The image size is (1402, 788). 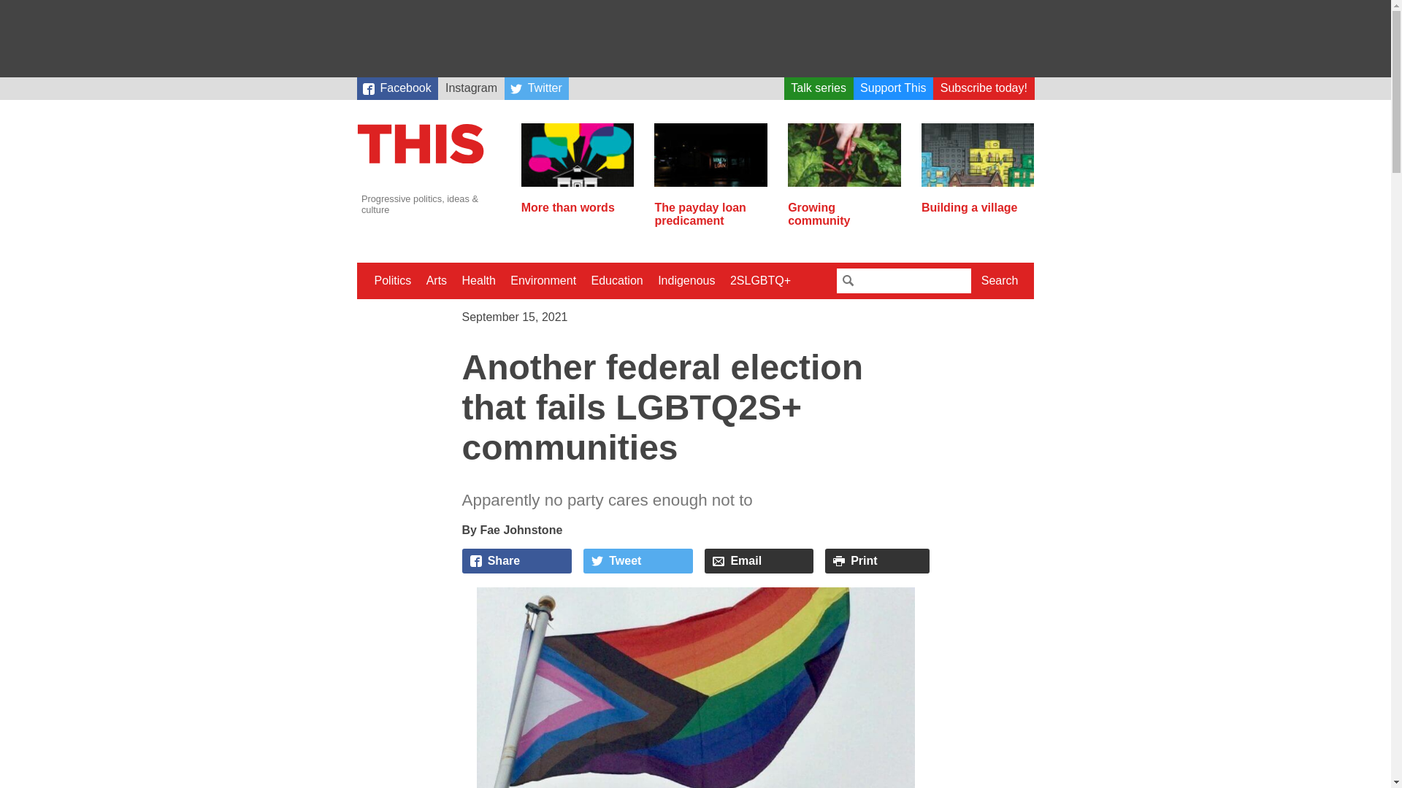 What do you see at coordinates (637, 560) in the screenshot?
I see `Tweet` at bounding box center [637, 560].